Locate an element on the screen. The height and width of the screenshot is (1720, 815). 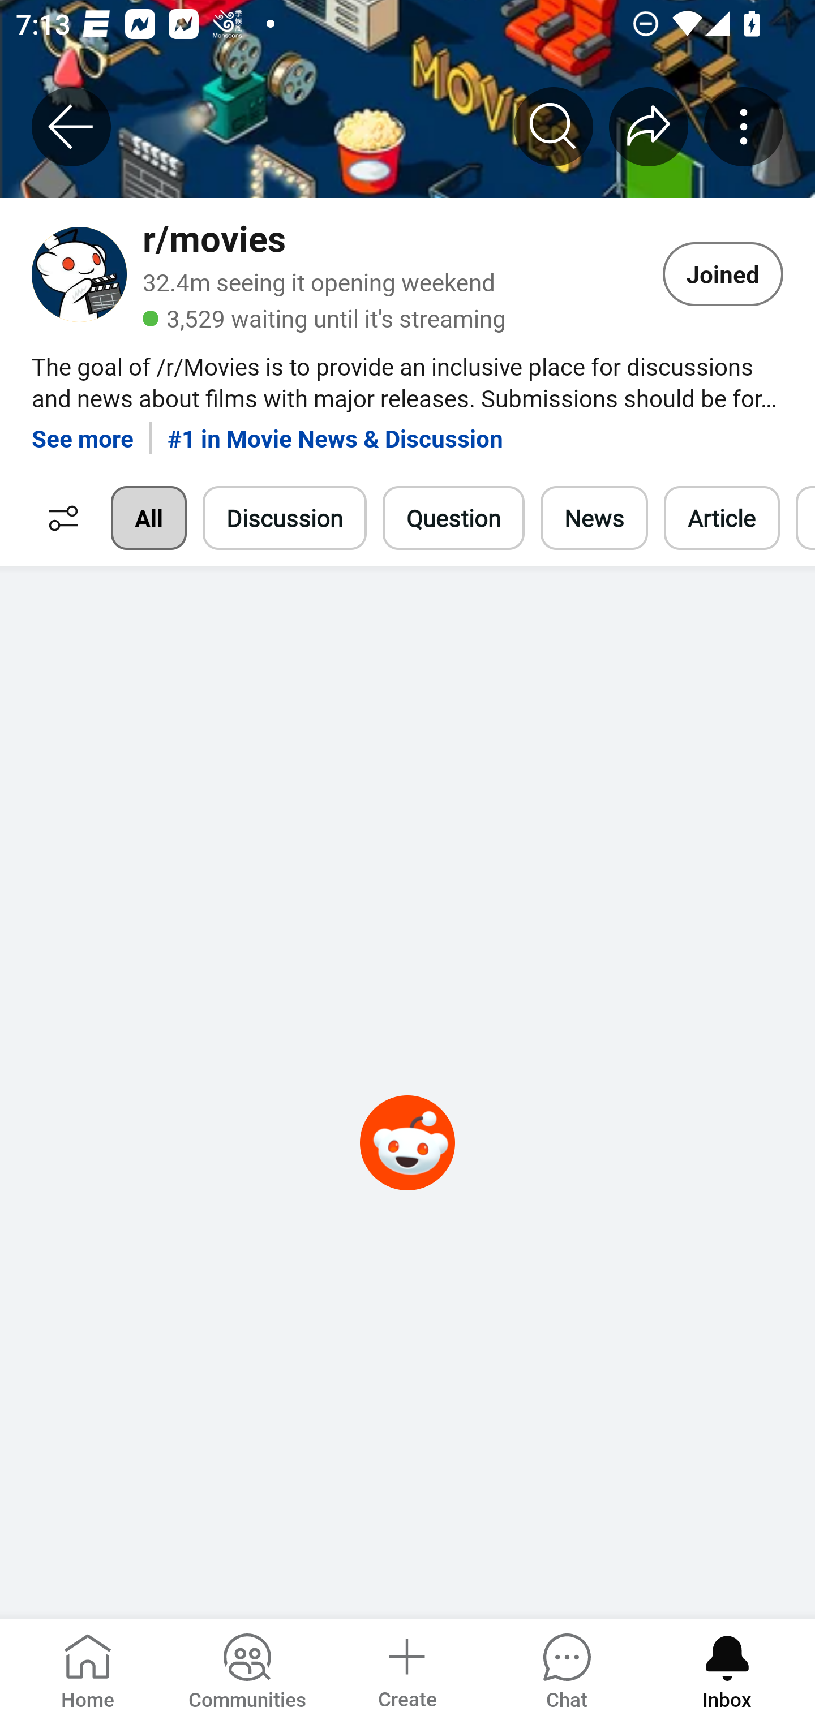
Discussion is located at coordinates (285, 518).